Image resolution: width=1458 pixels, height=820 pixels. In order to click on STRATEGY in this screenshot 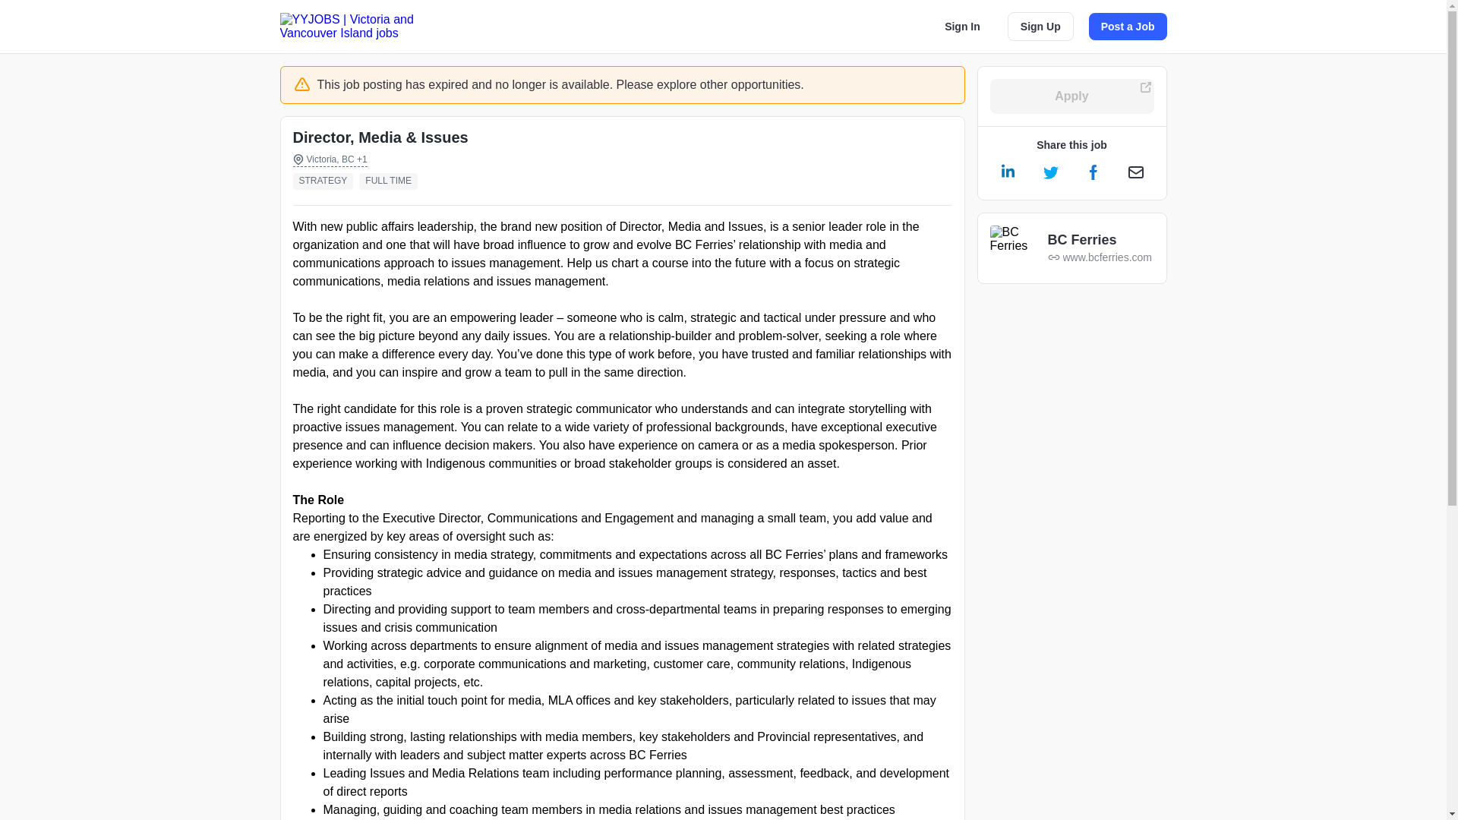, I will do `click(327, 181)`.